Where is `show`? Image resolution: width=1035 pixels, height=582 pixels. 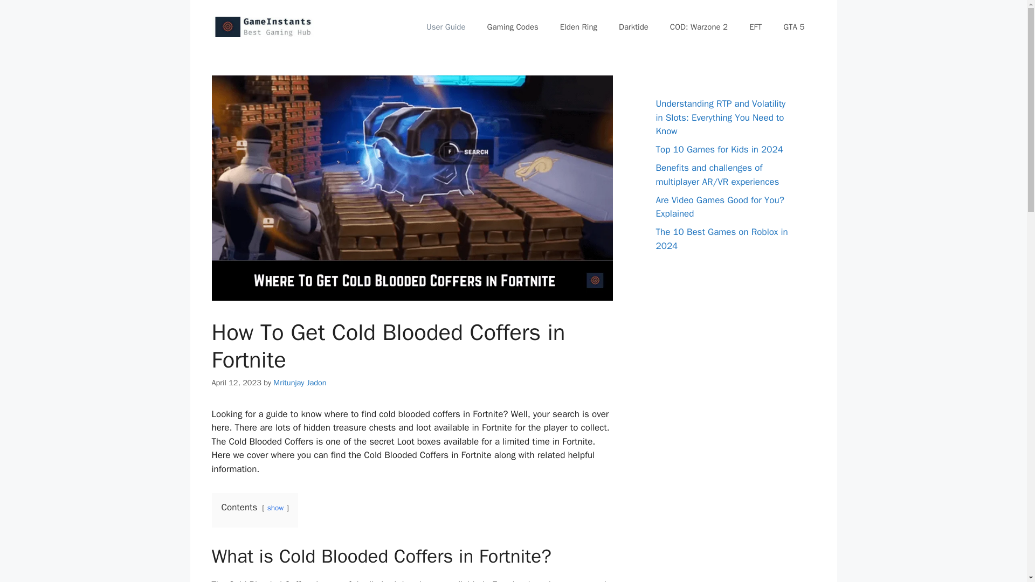
show is located at coordinates (275, 508).